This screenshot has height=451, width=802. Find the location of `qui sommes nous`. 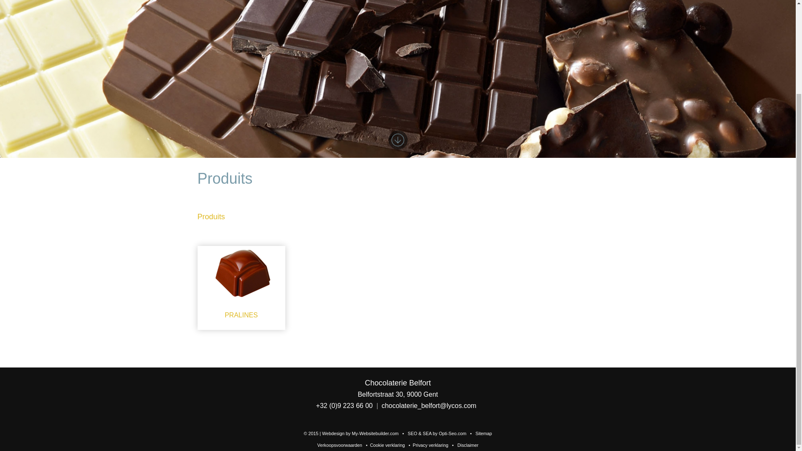

qui sommes nous is located at coordinates (276, 13).